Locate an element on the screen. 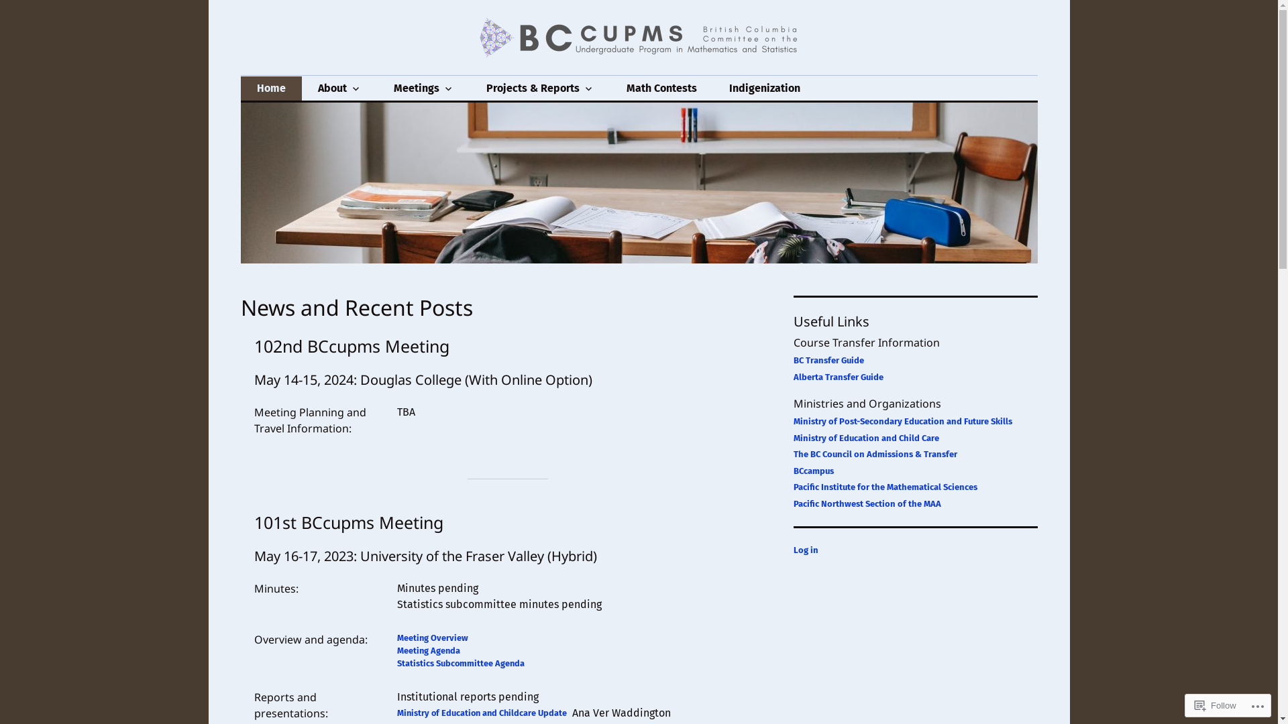  Home is located at coordinates (271, 88).